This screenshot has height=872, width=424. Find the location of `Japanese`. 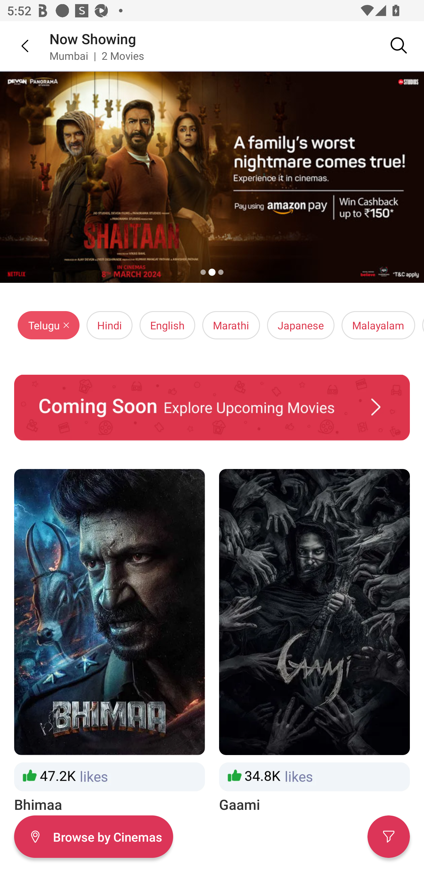

Japanese is located at coordinates (301, 325).